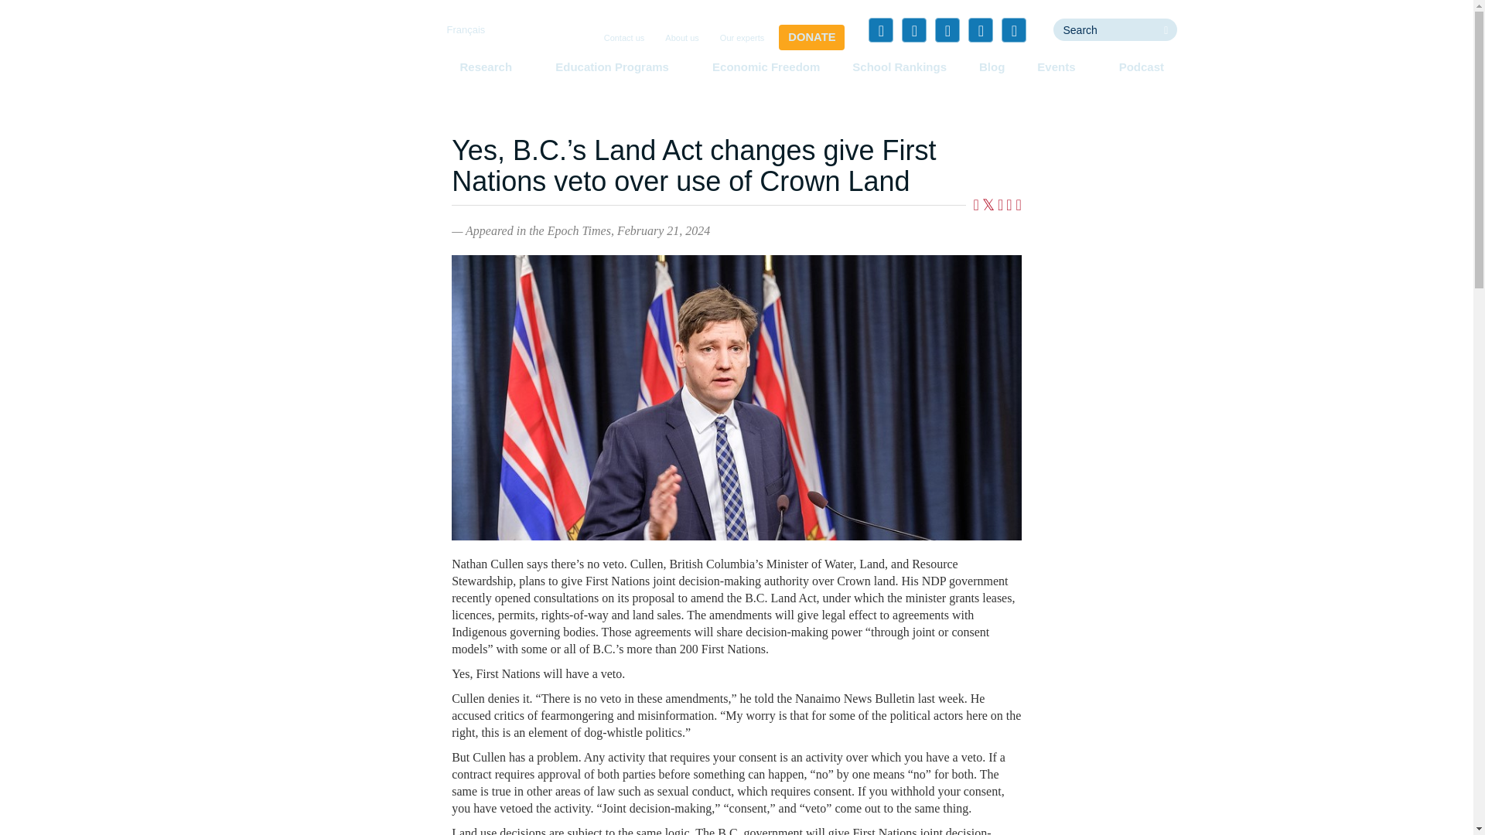 The width and height of the screenshot is (1485, 835). What do you see at coordinates (981, 29) in the screenshot?
I see `YouTube` at bounding box center [981, 29].